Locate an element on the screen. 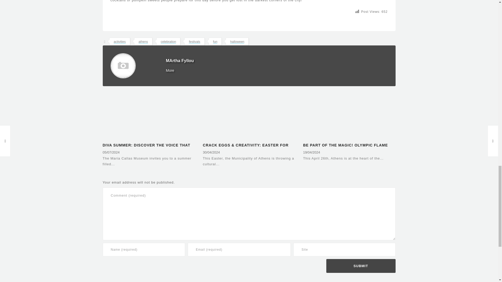 This screenshot has width=502, height=282. activities is located at coordinates (120, 42).